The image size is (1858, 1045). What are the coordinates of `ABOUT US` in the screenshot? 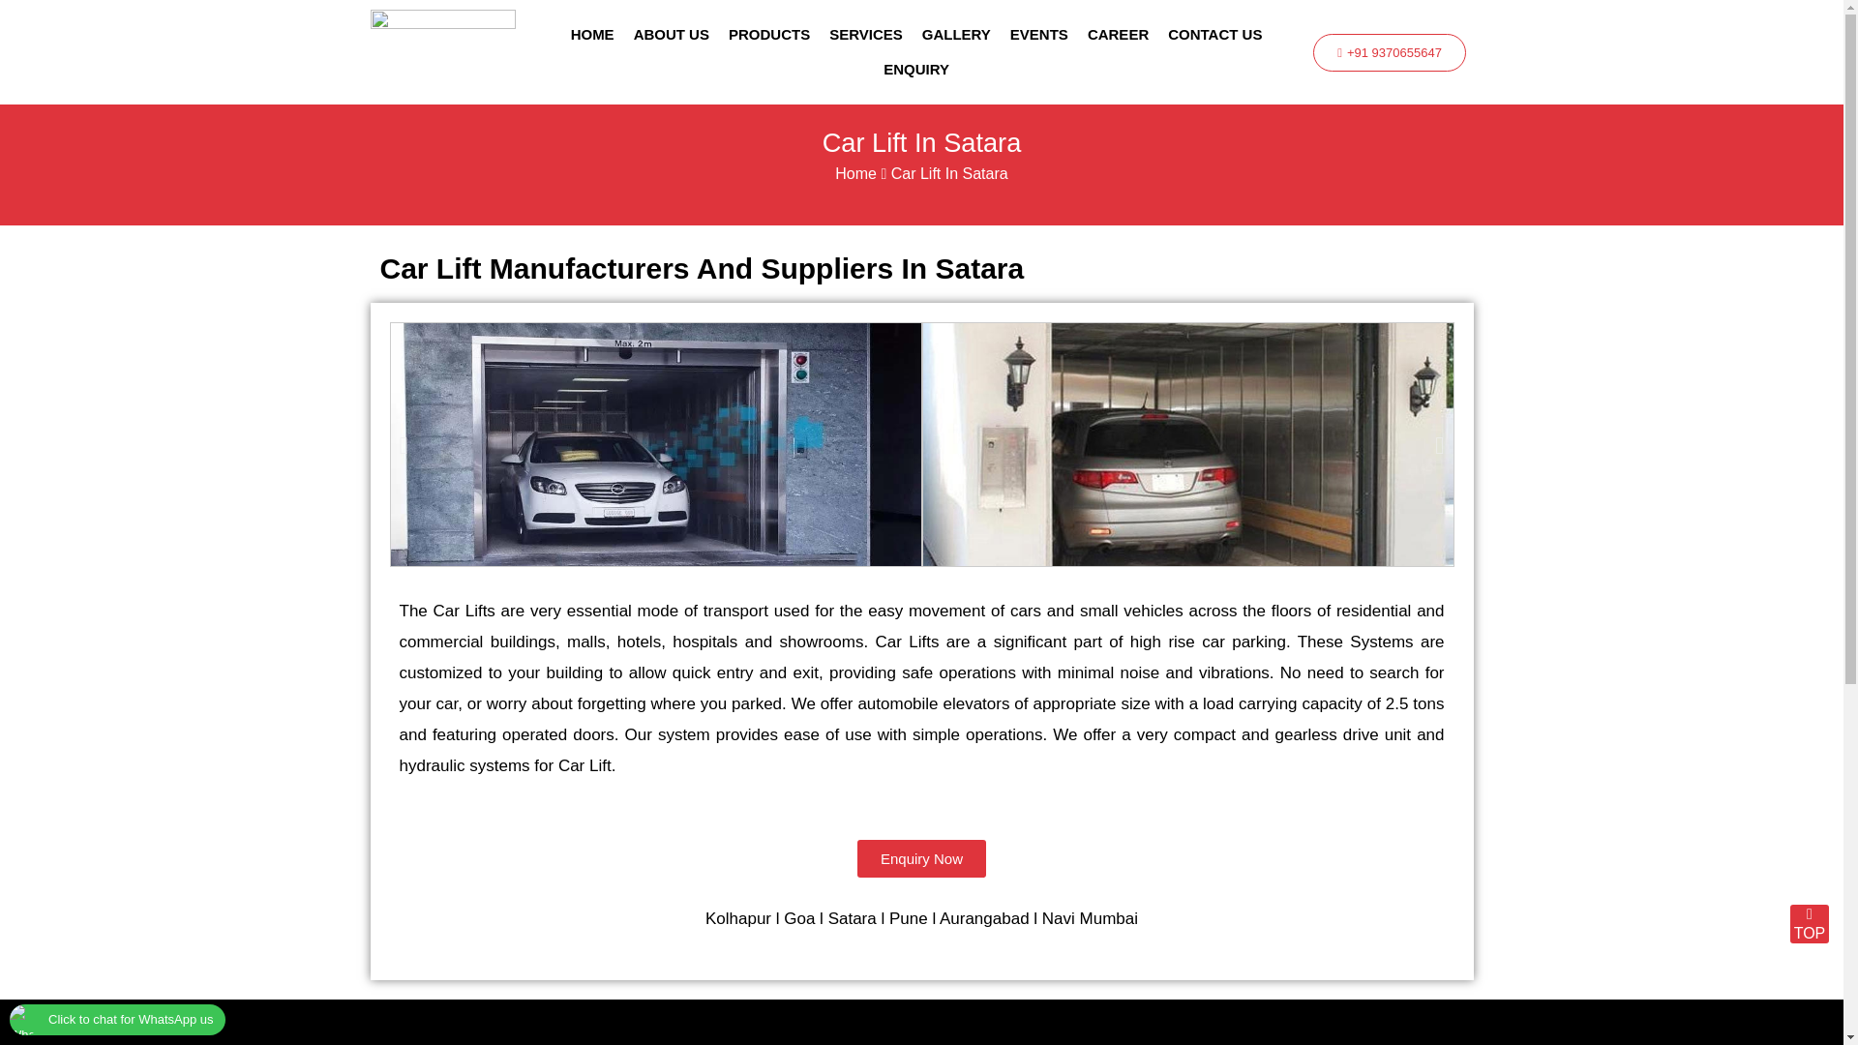 It's located at (672, 35).